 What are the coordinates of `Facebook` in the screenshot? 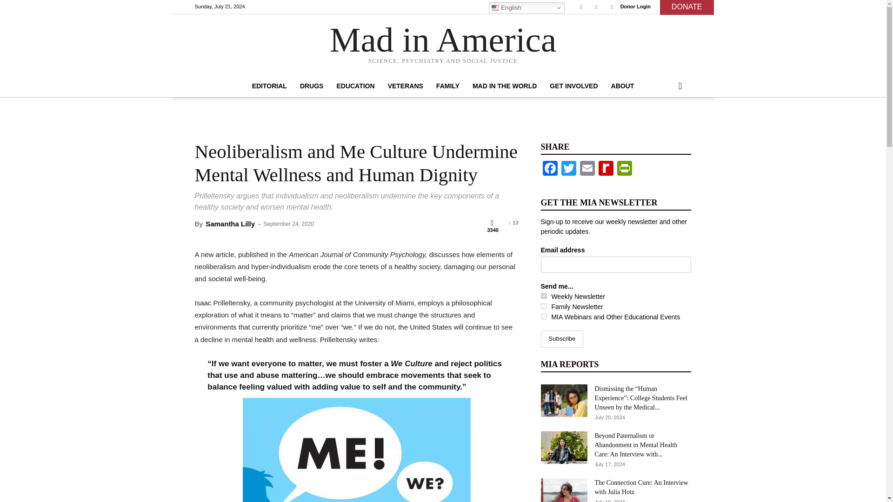 It's located at (580, 7).